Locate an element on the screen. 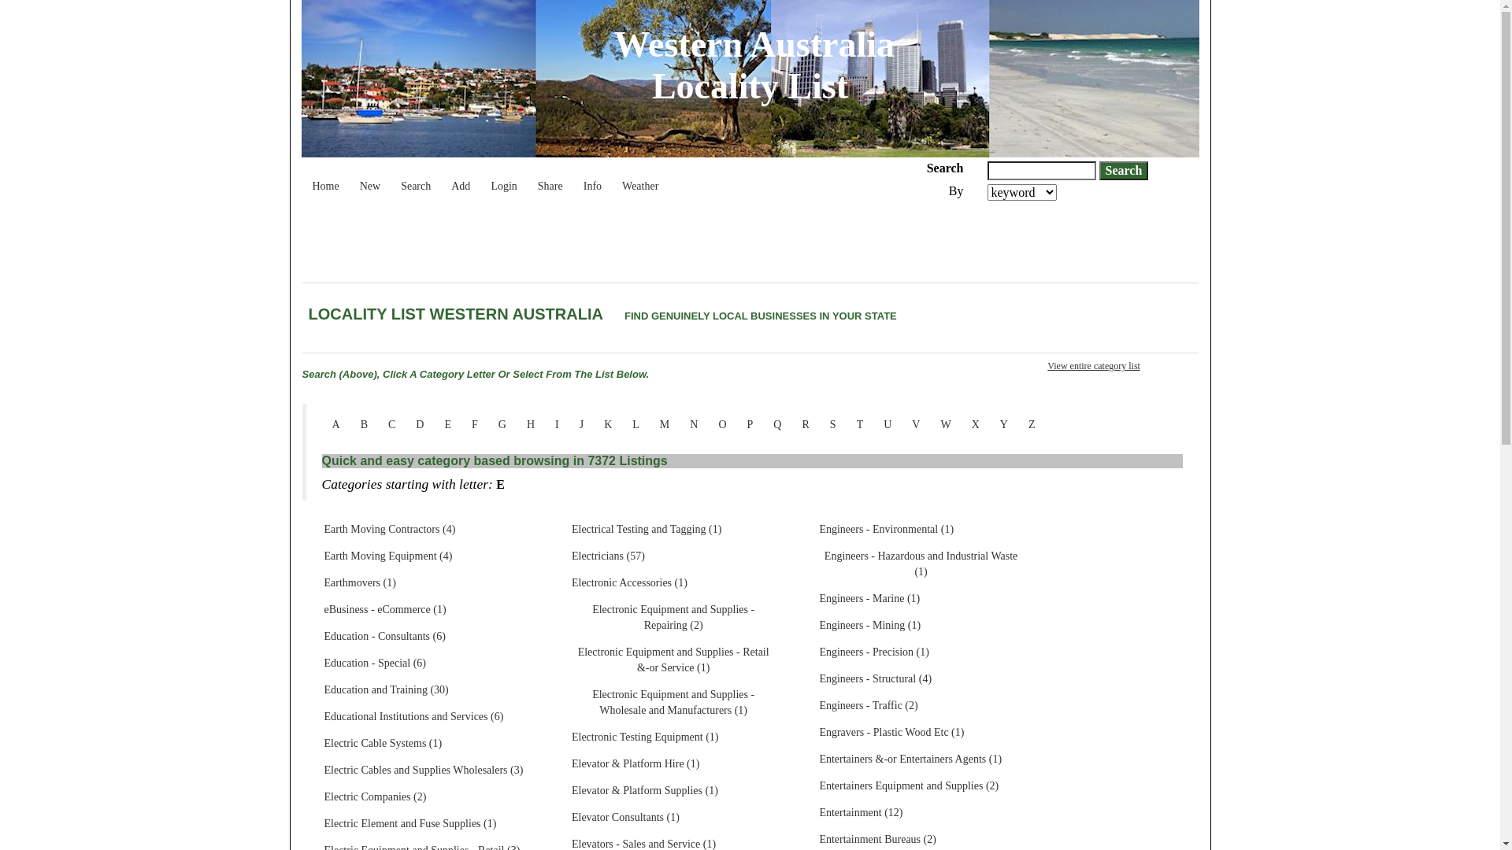  Share is located at coordinates (550, 179).